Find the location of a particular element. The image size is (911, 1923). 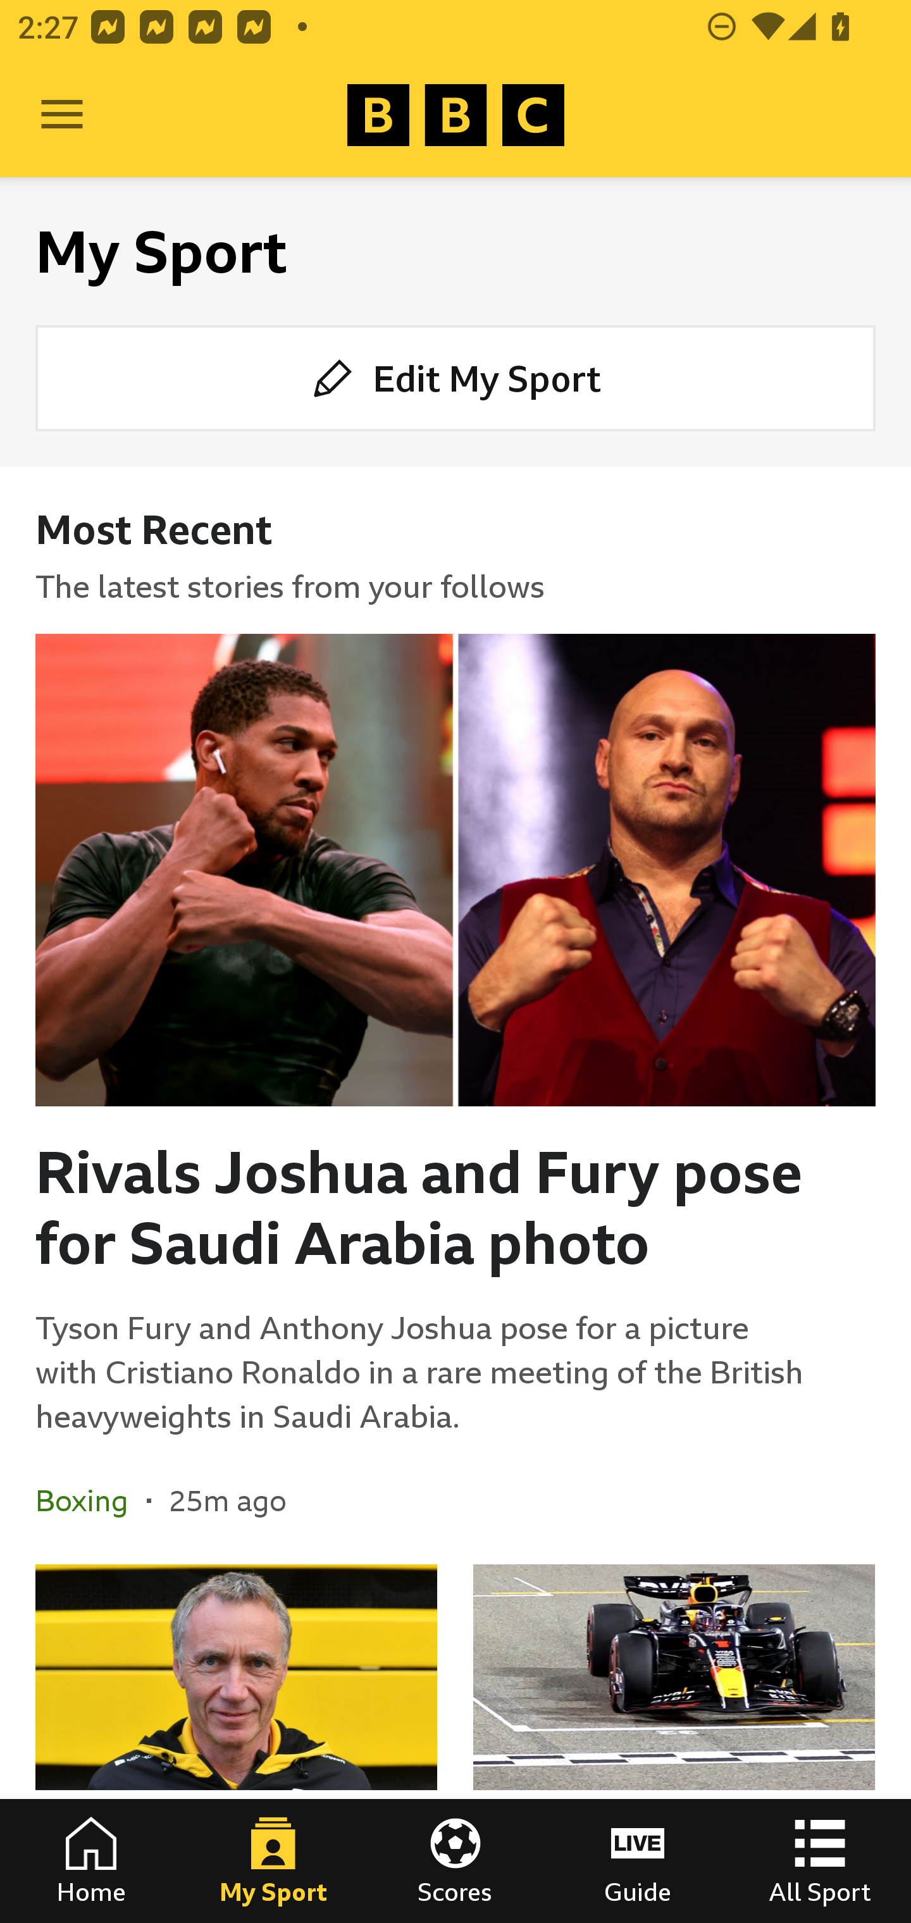

Scores is located at coordinates (455, 1861).